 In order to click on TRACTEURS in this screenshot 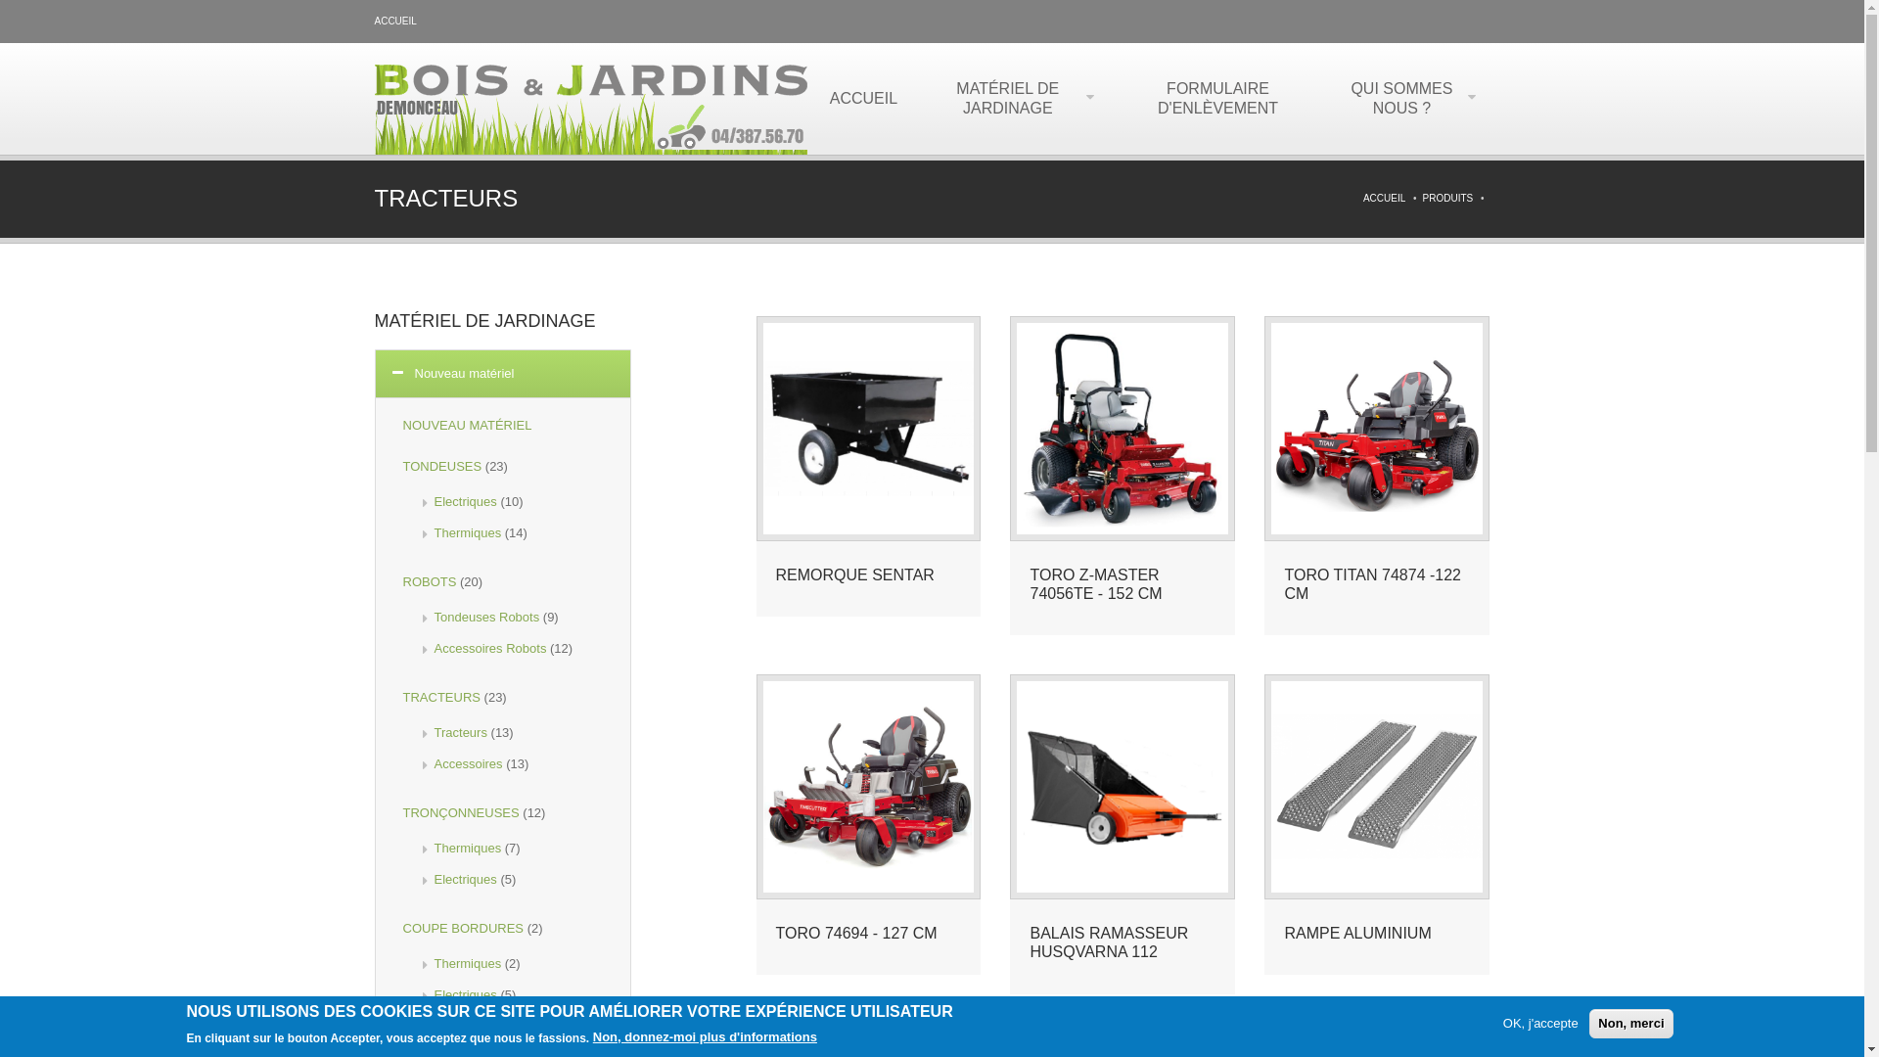, I will do `click(442, 697)`.